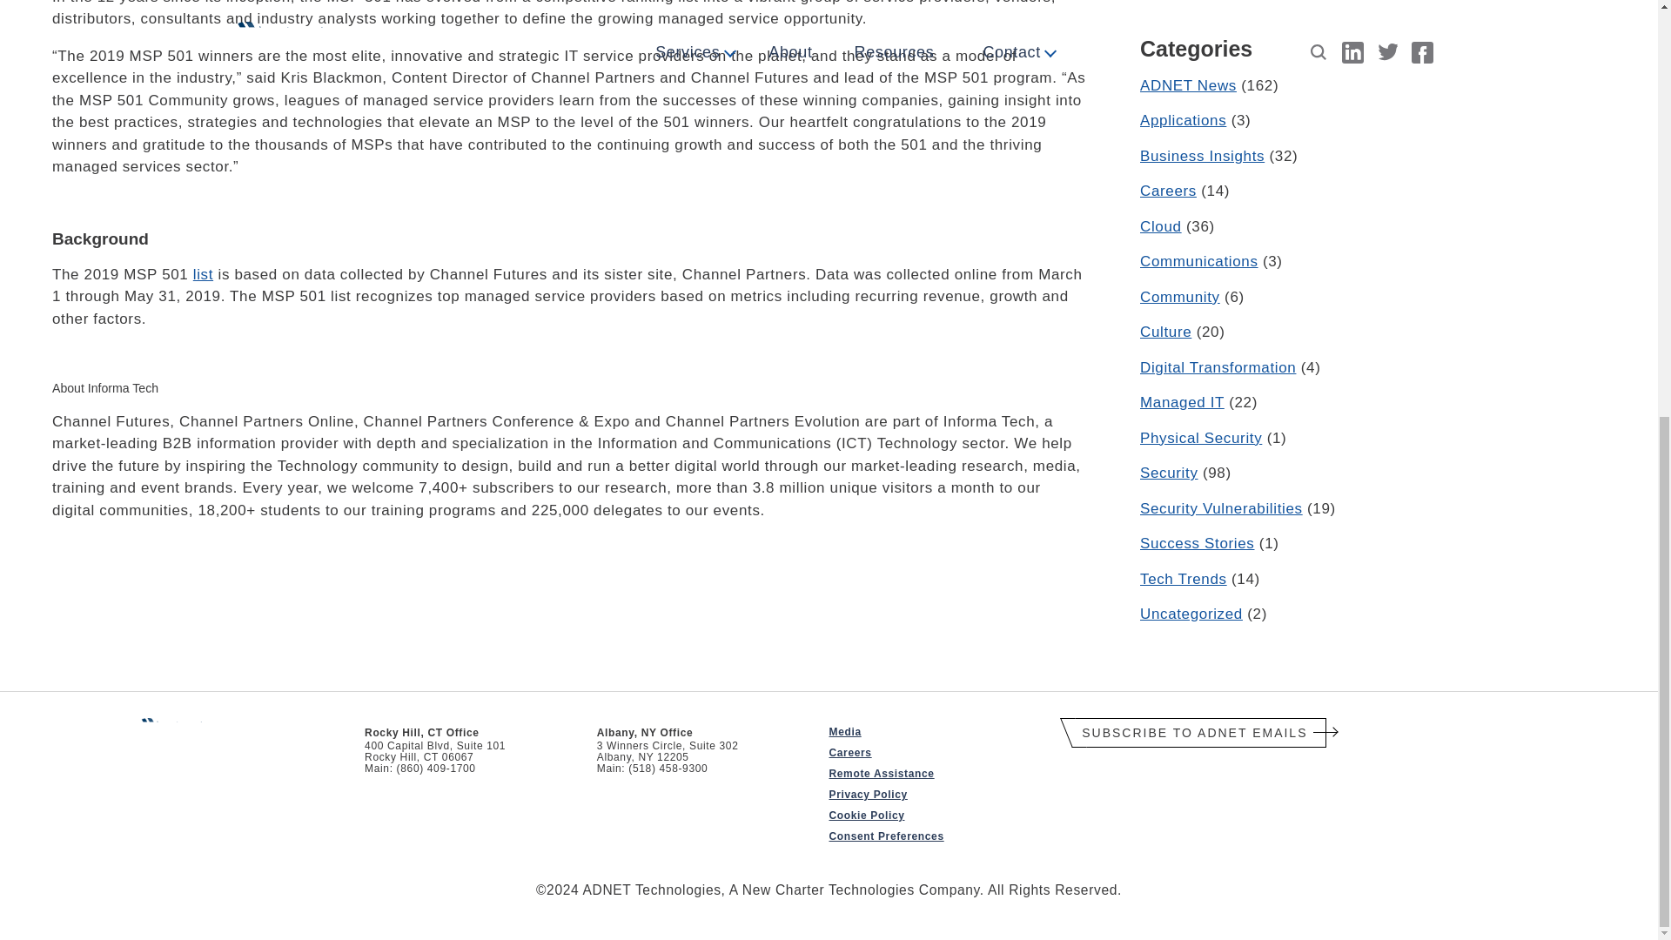 The image size is (1671, 940). What do you see at coordinates (1202, 156) in the screenshot?
I see `Business Insights` at bounding box center [1202, 156].